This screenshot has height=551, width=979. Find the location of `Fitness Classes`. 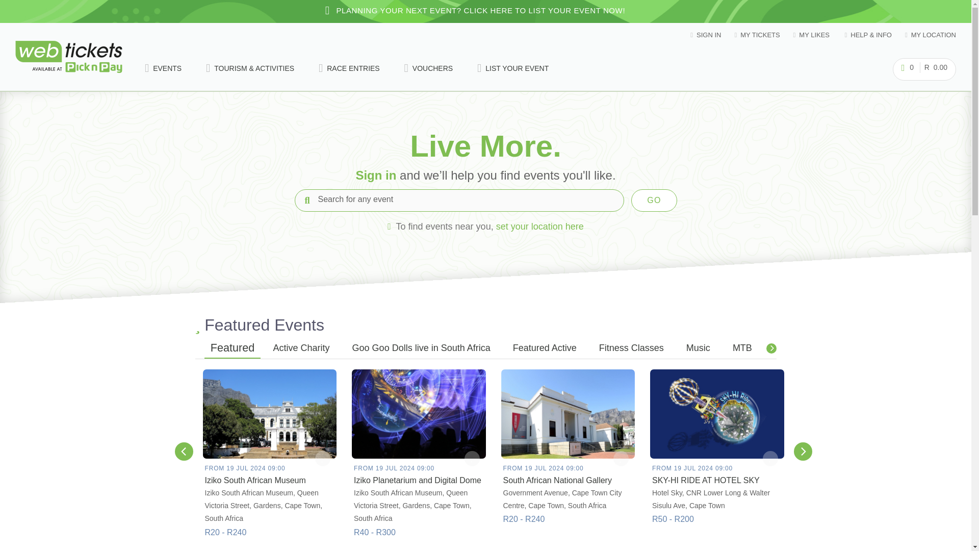

Fitness Classes is located at coordinates (631, 349).